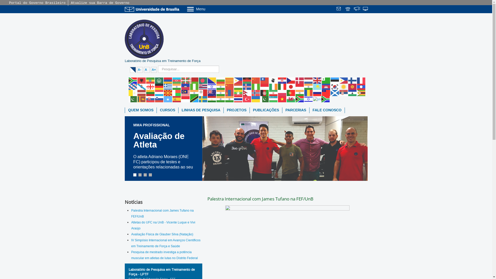  I want to click on Telefones da UnB, so click(348, 9).